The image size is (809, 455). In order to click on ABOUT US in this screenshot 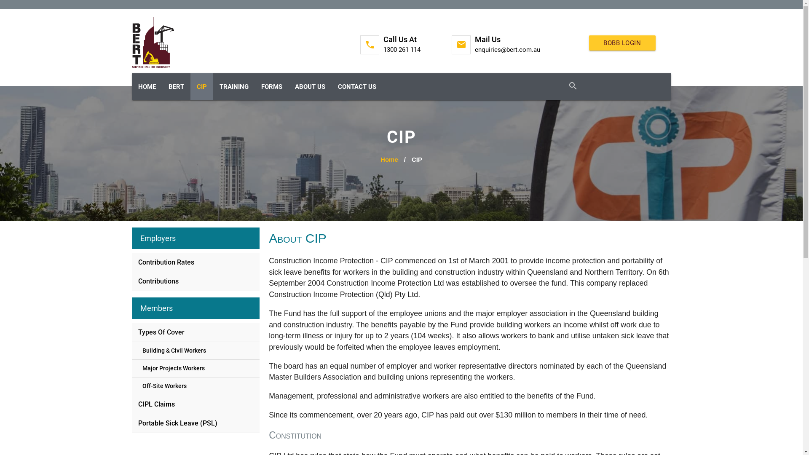, I will do `click(310, 87)`.